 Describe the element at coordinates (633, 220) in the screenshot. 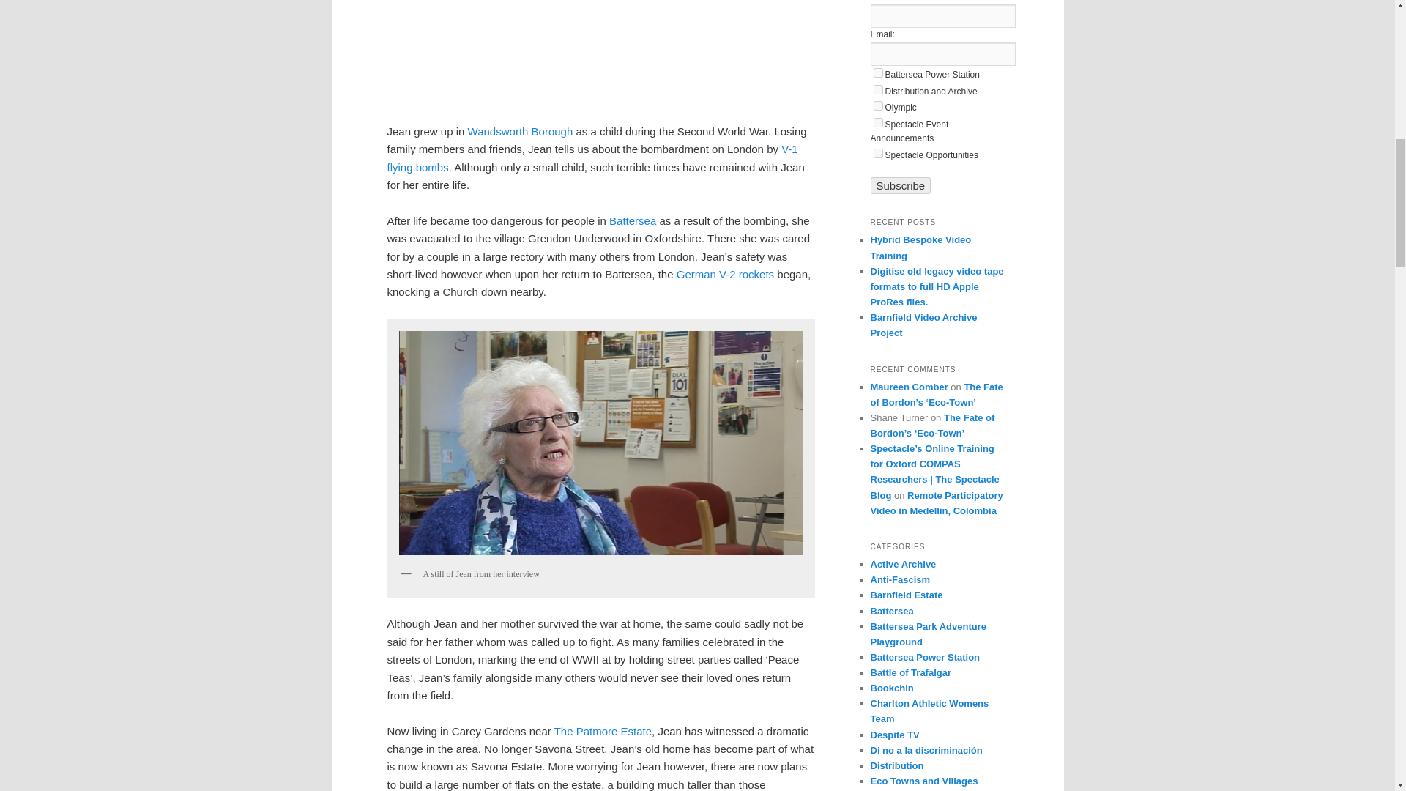

I see `Battersea` at that location.